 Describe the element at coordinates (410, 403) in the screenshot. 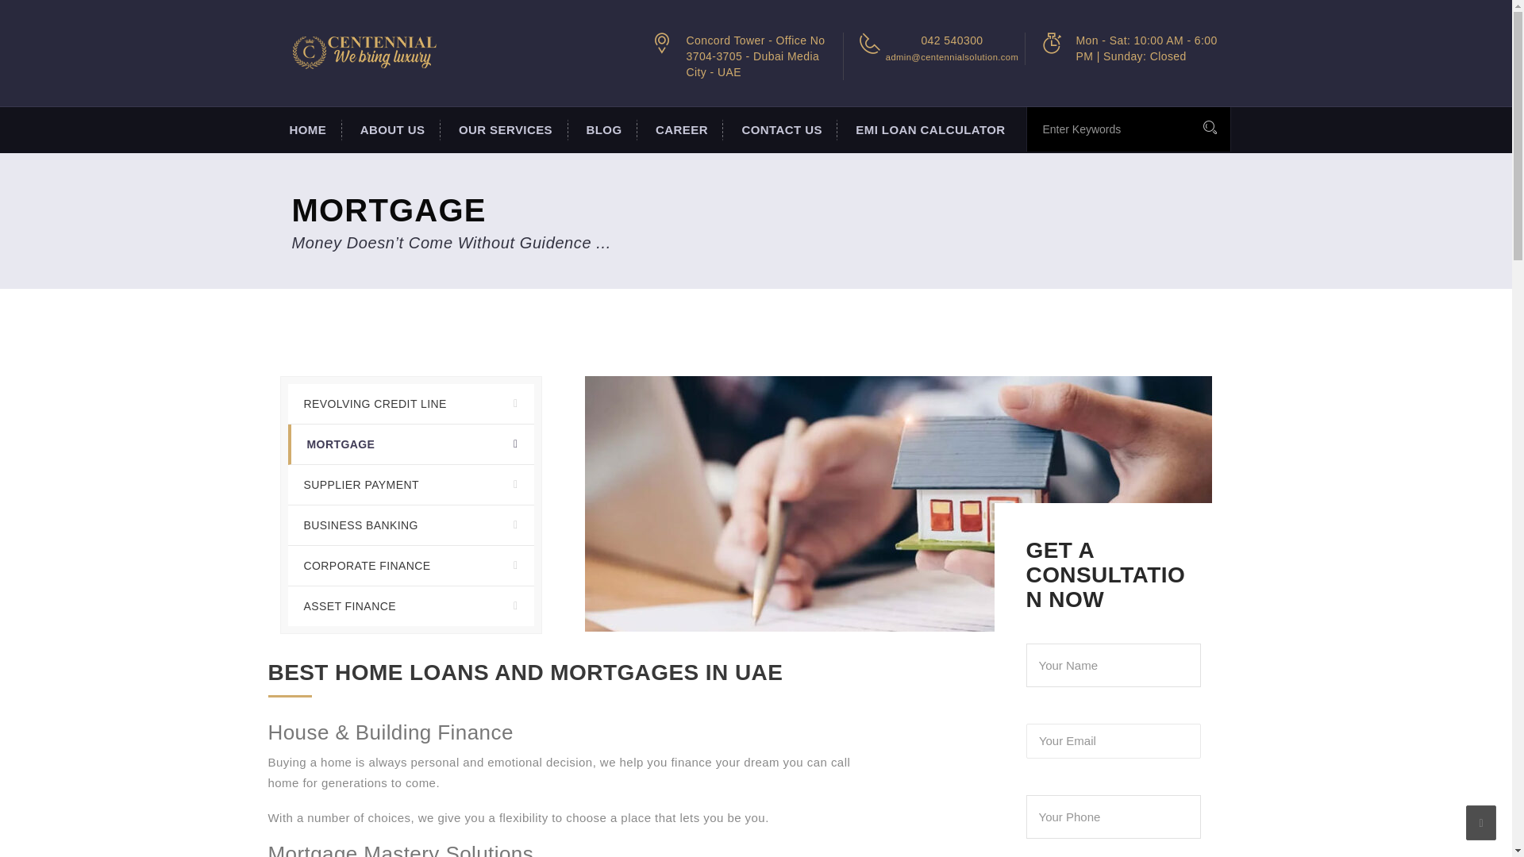

I see `REVOLVING CREDIT LINE` at that location.